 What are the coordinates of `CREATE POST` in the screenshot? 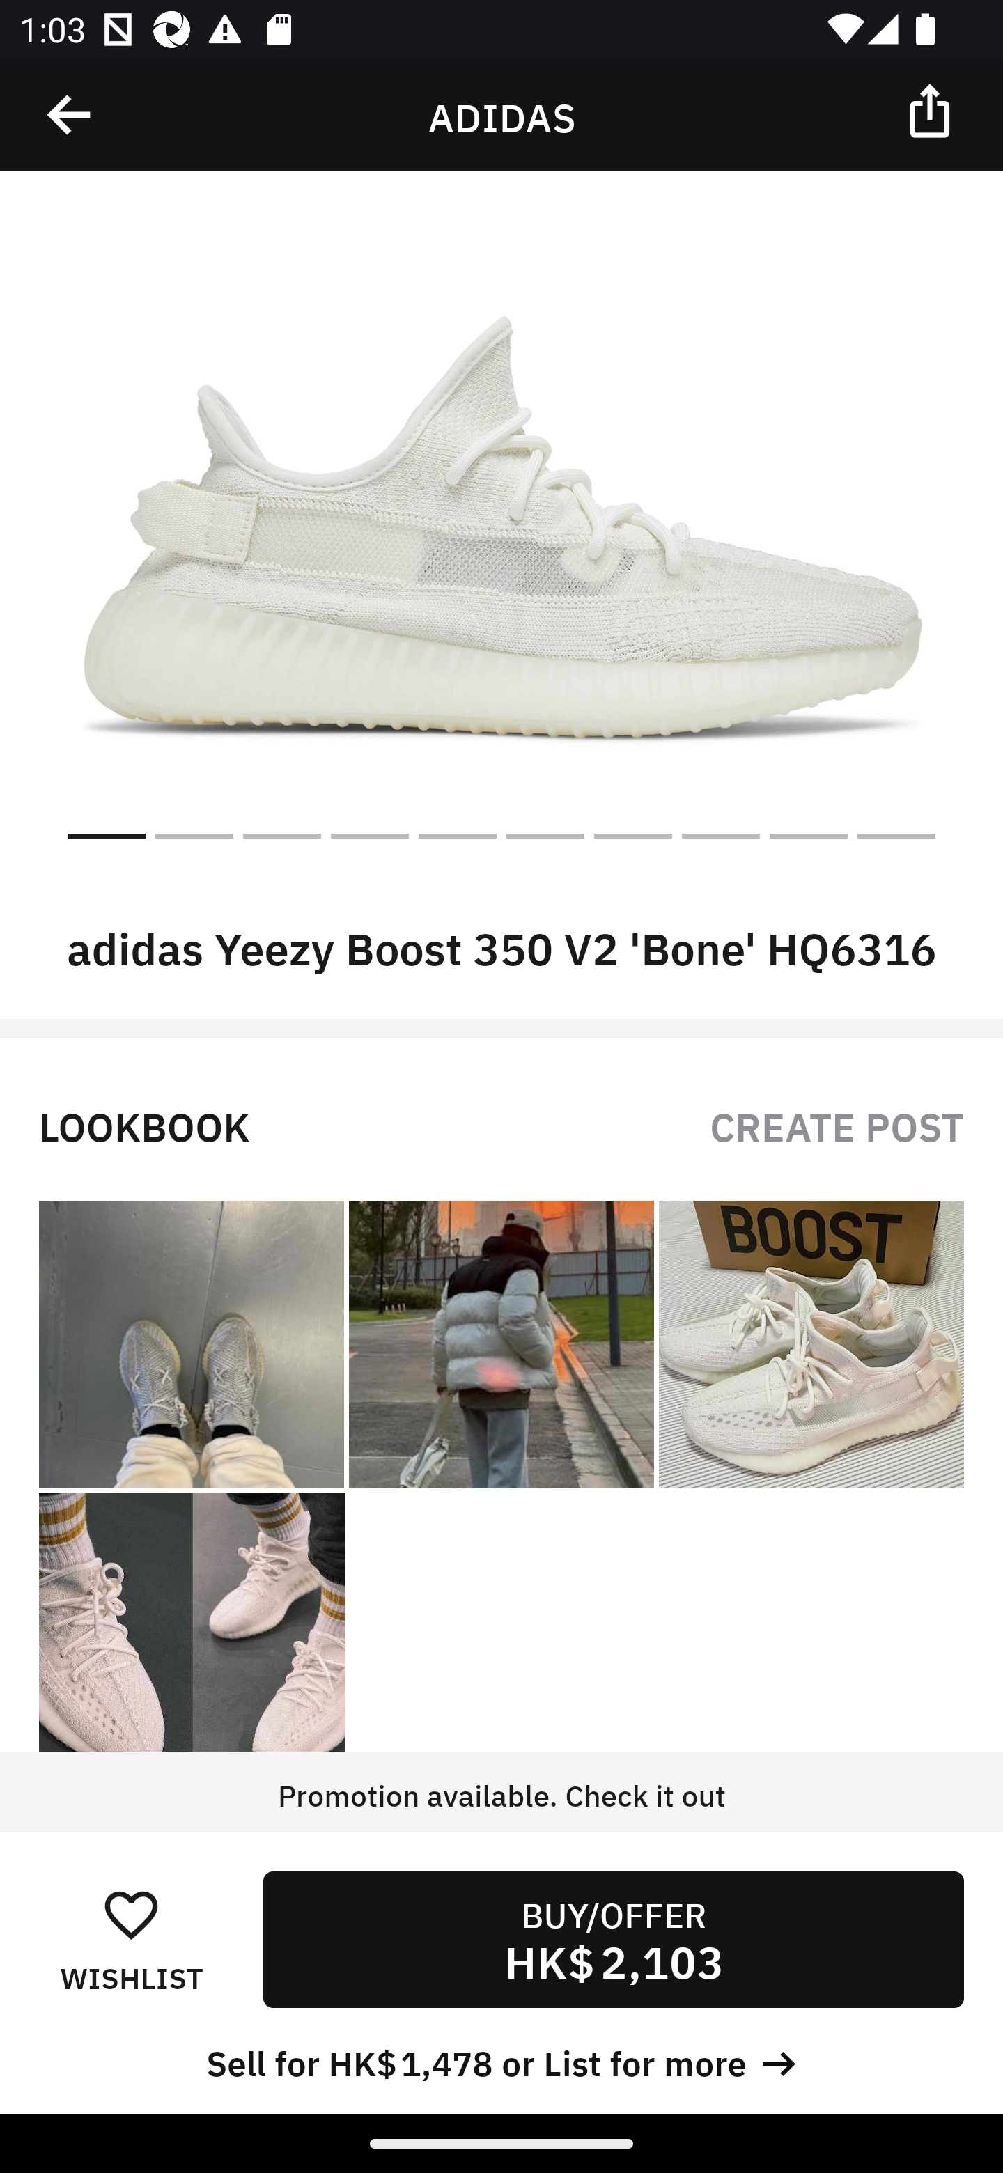 It's located at (837, 1124).